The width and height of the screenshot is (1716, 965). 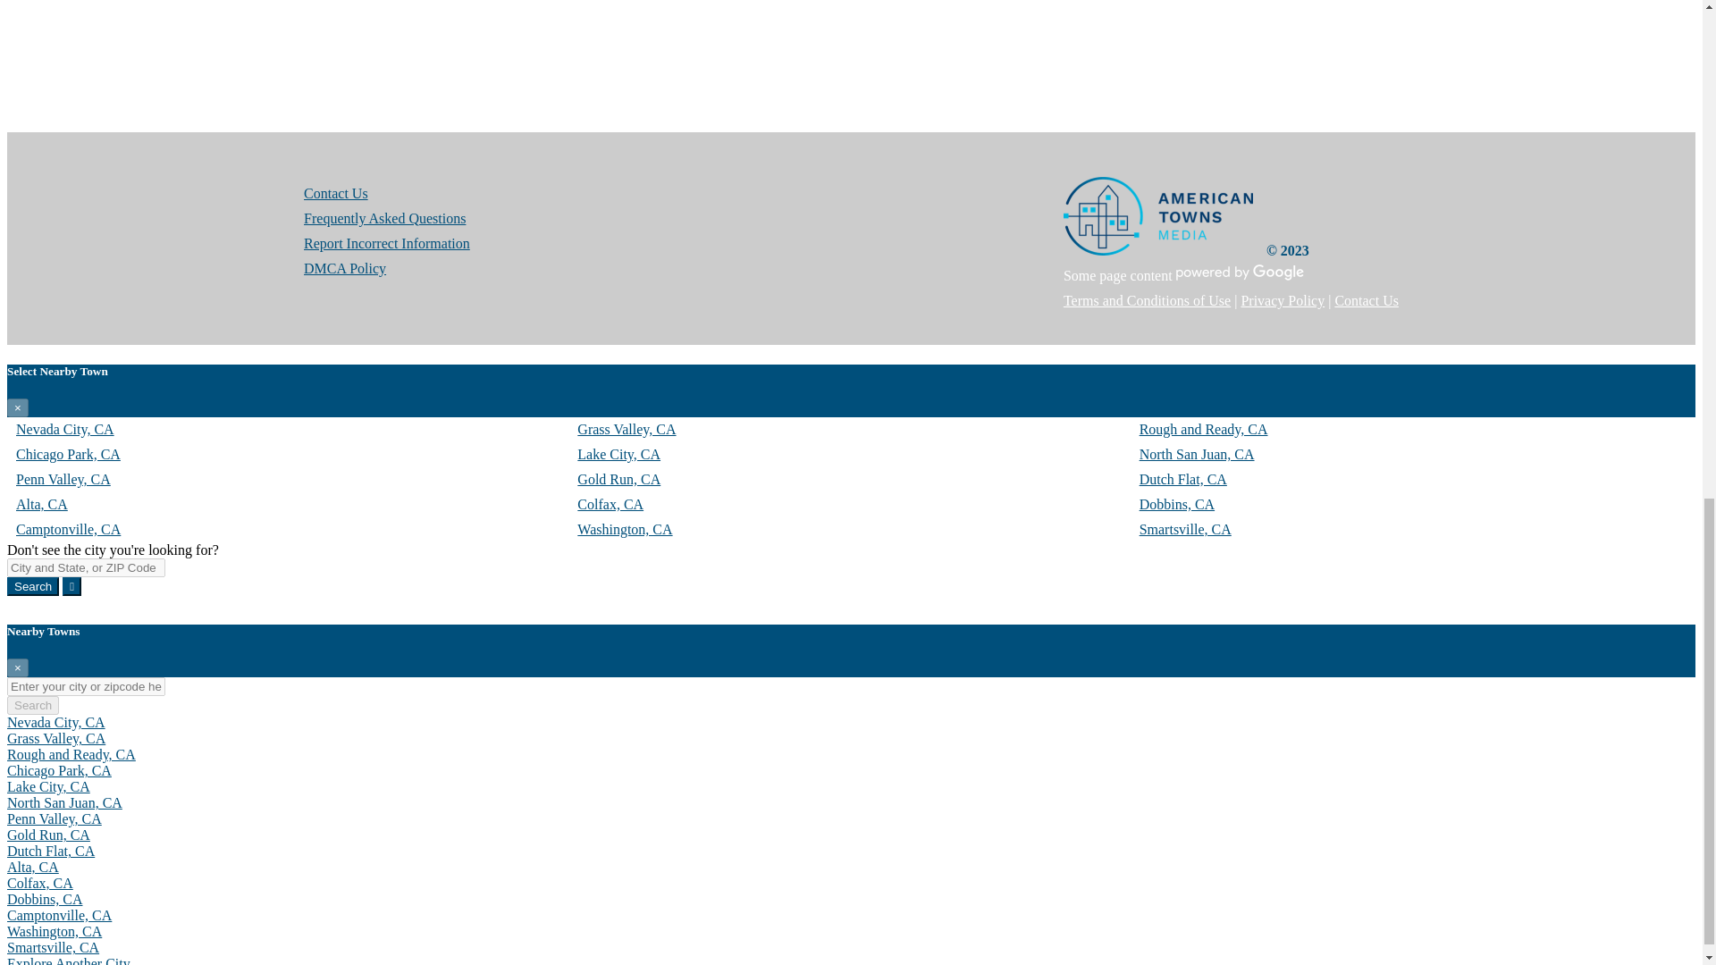 What do you see at coordinates (336, 193) in the screenshot?
I see `Contact Us` at bounding box center [336, 193].